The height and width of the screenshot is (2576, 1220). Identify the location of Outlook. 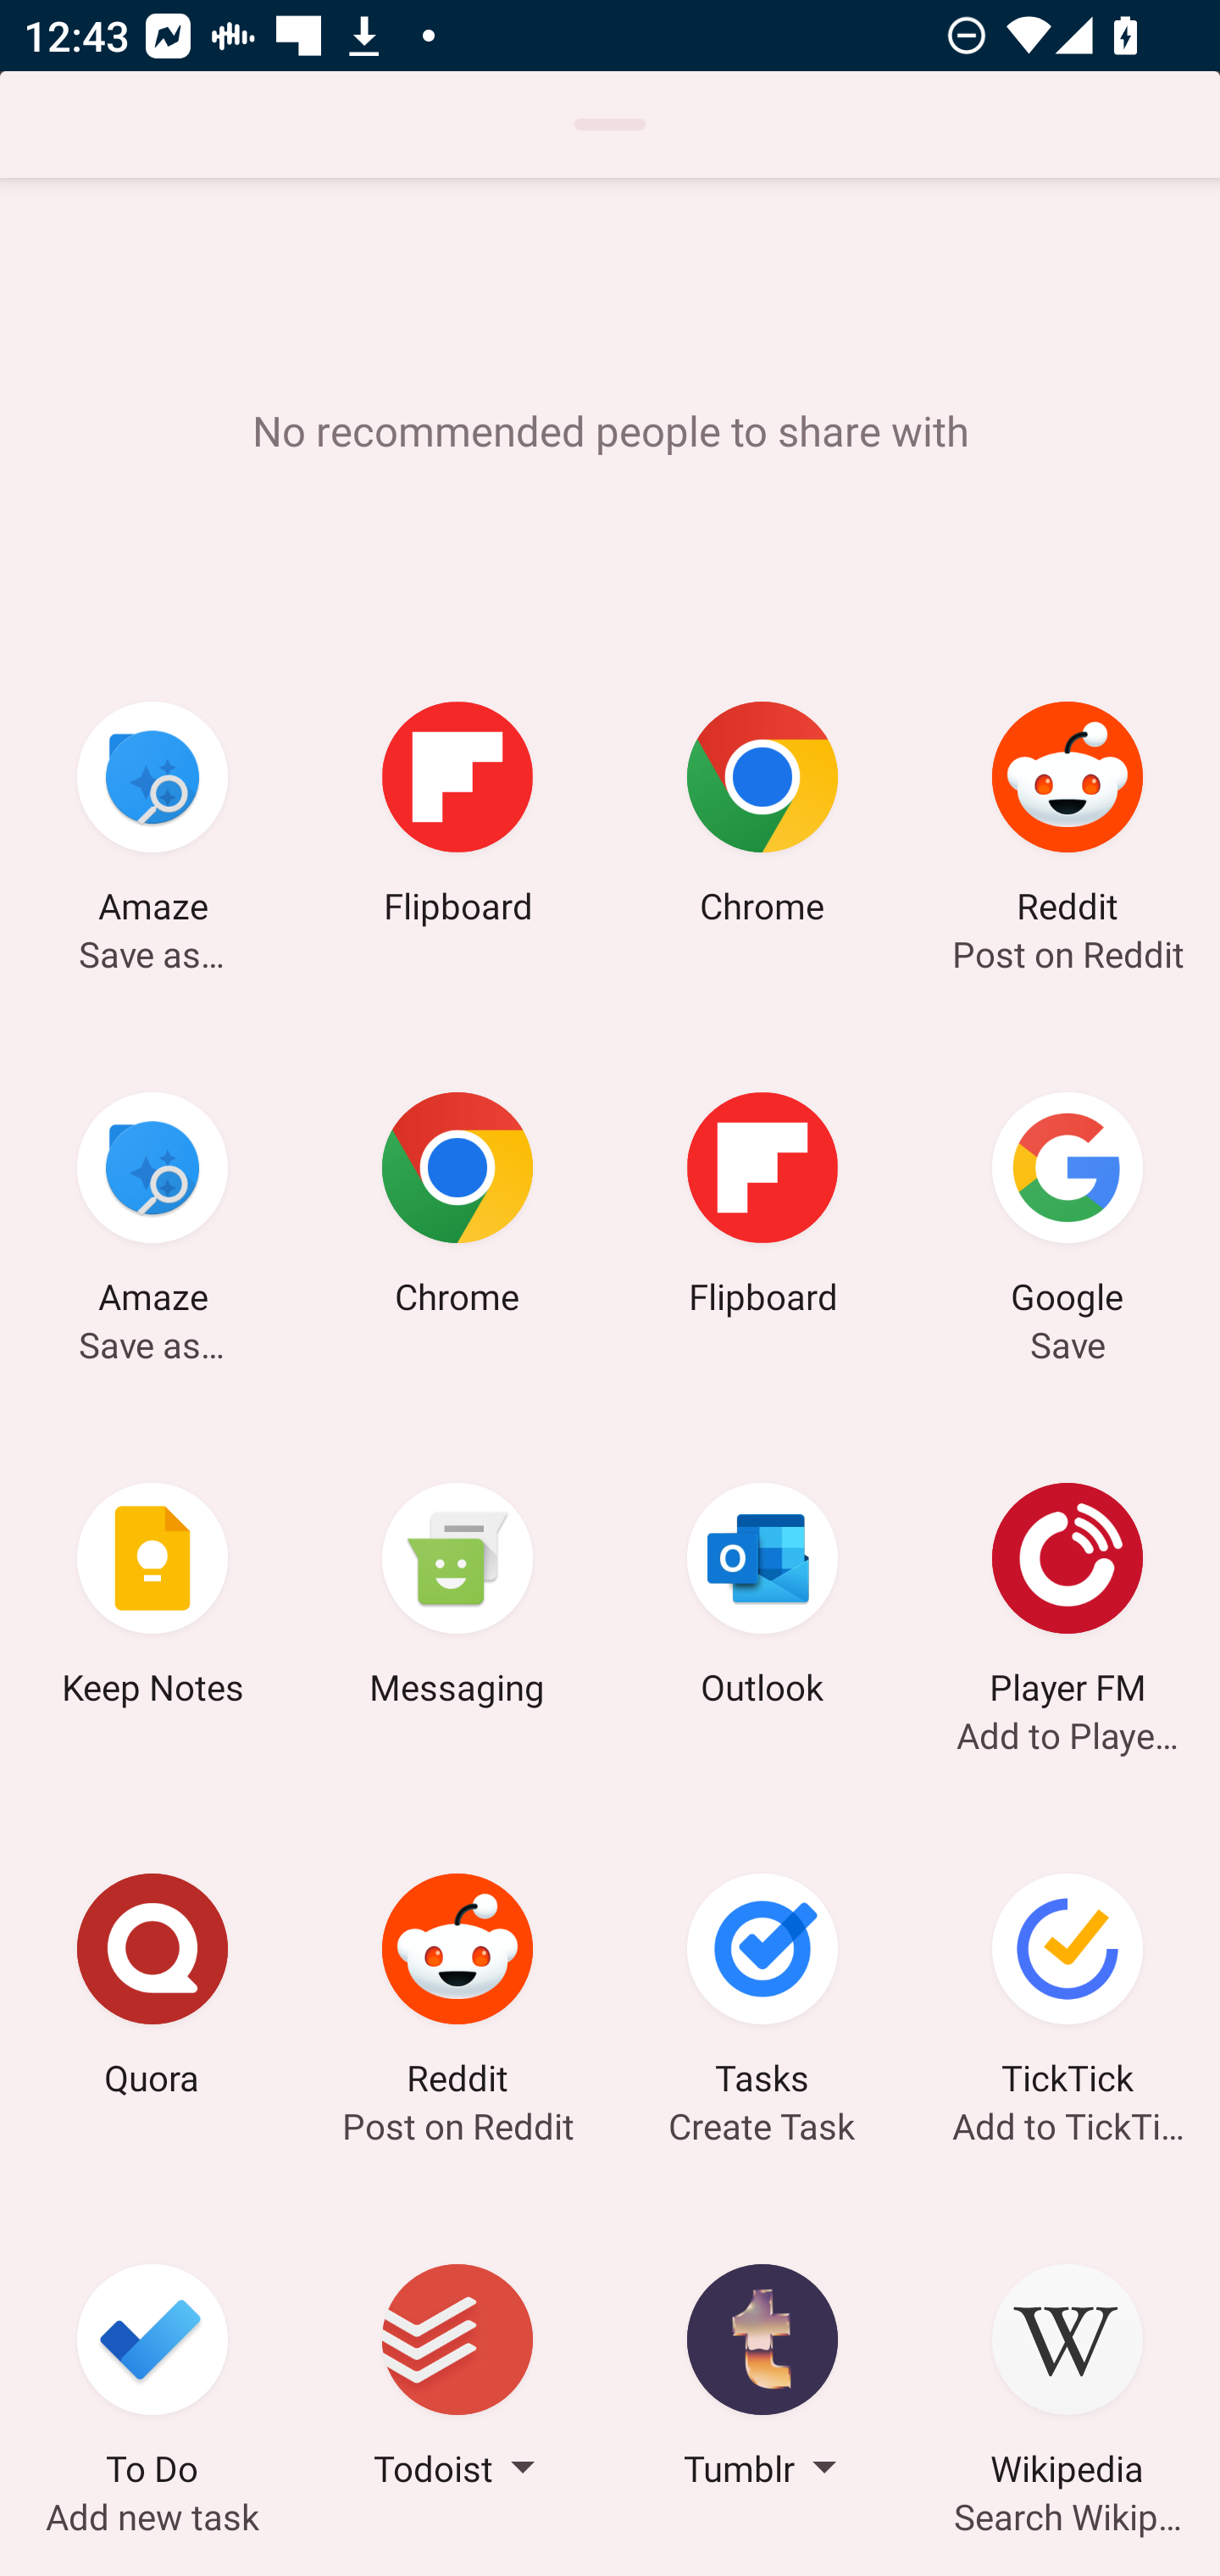
(762, 1599).